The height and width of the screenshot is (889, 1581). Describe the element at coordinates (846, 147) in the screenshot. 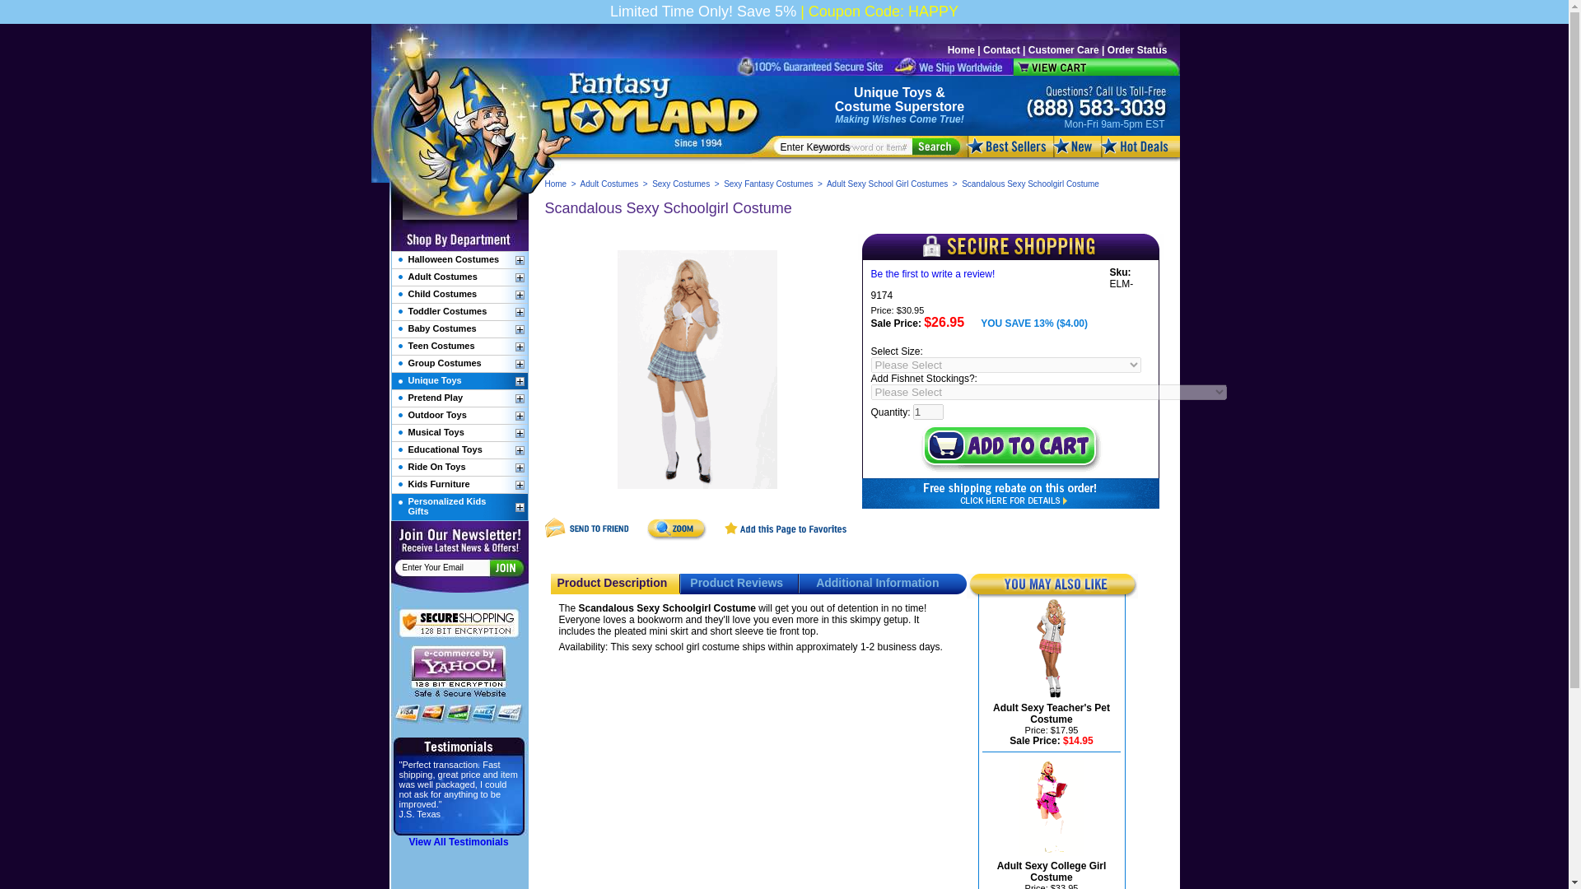

I see `Enter Keywords` at that location.